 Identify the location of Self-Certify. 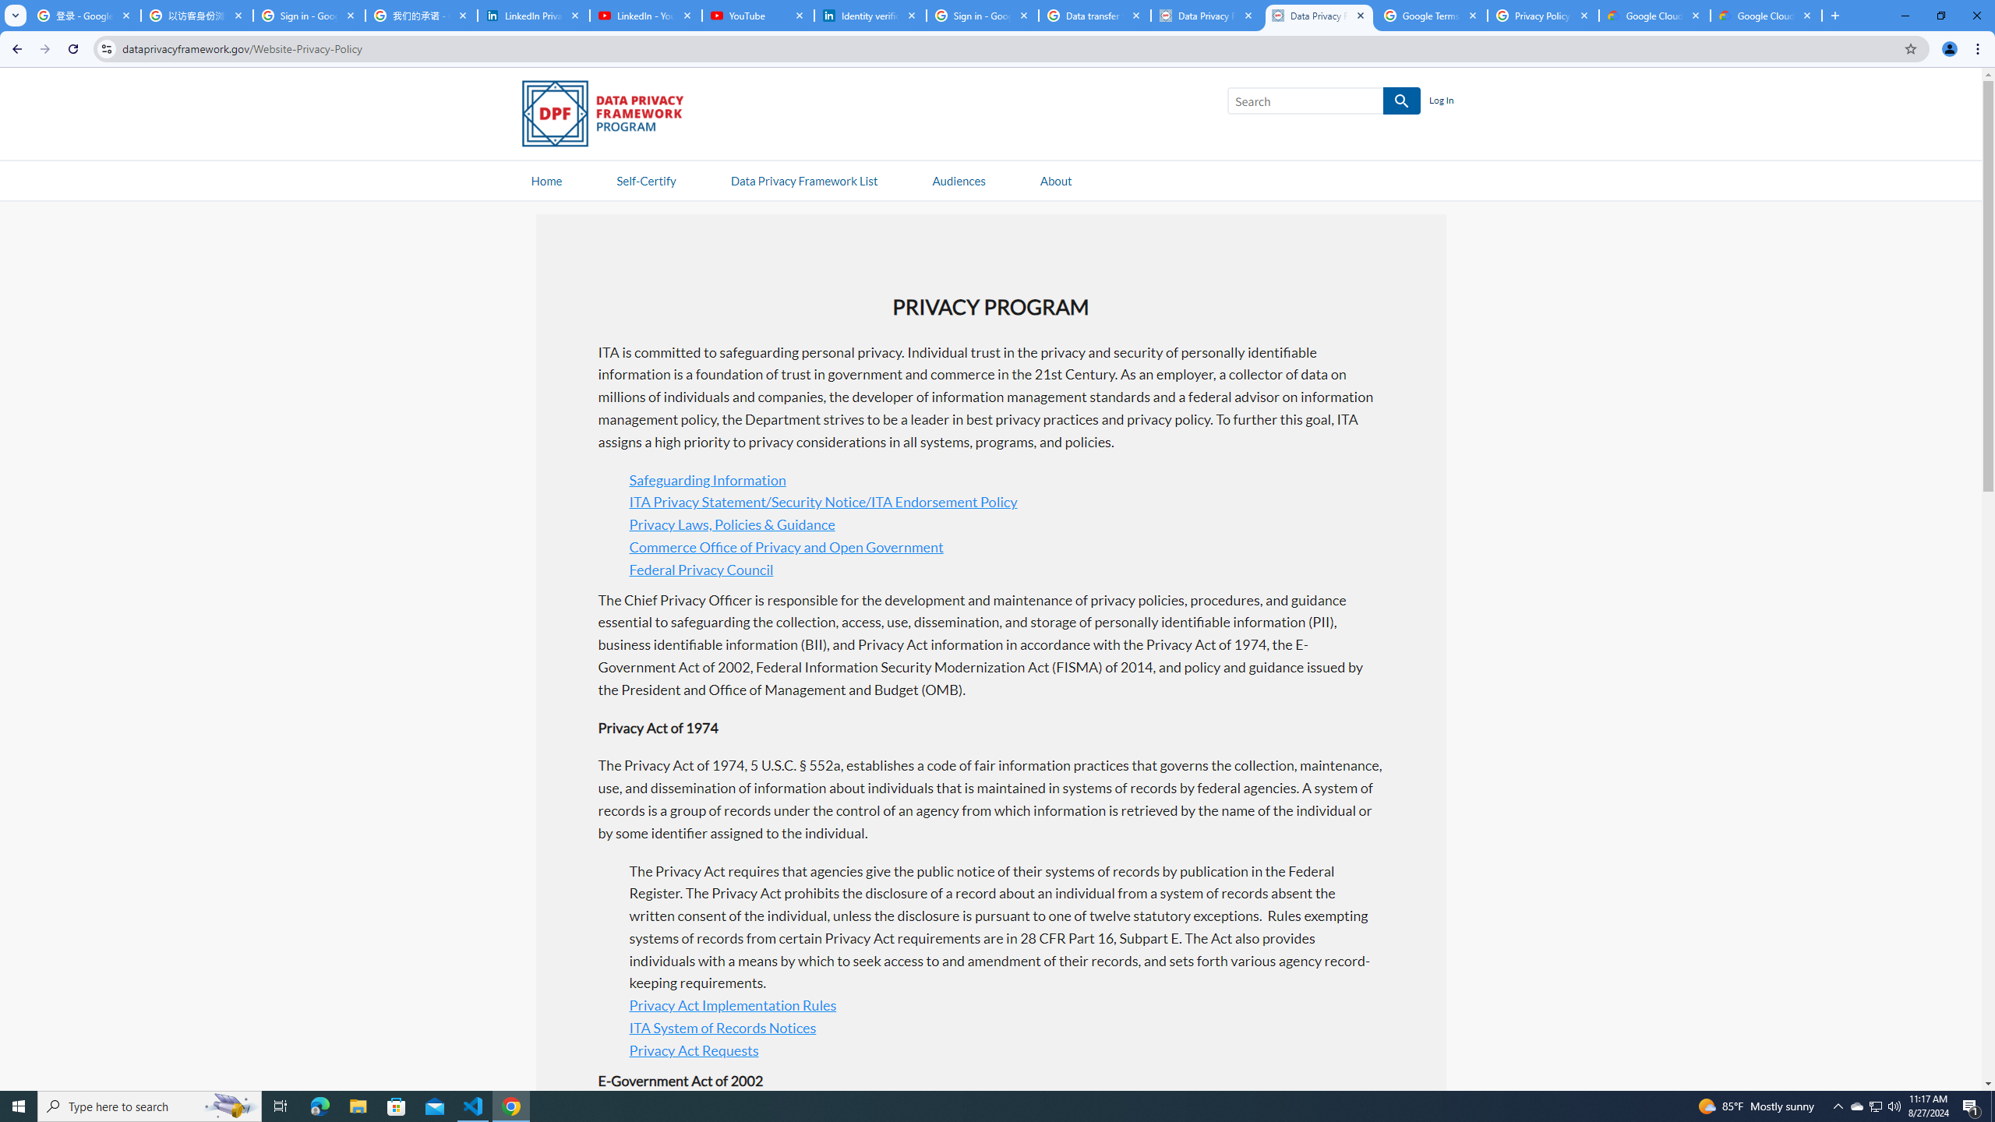
(646, 179).